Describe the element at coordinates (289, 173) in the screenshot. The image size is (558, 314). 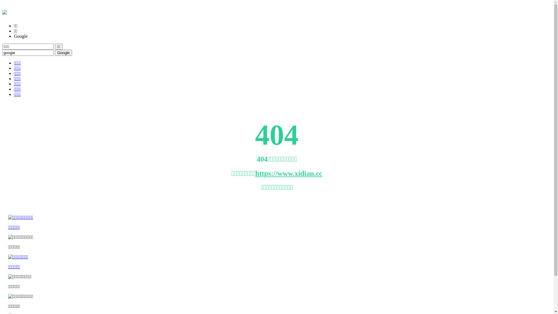
I see `https://www.xidian.cc` at that location.